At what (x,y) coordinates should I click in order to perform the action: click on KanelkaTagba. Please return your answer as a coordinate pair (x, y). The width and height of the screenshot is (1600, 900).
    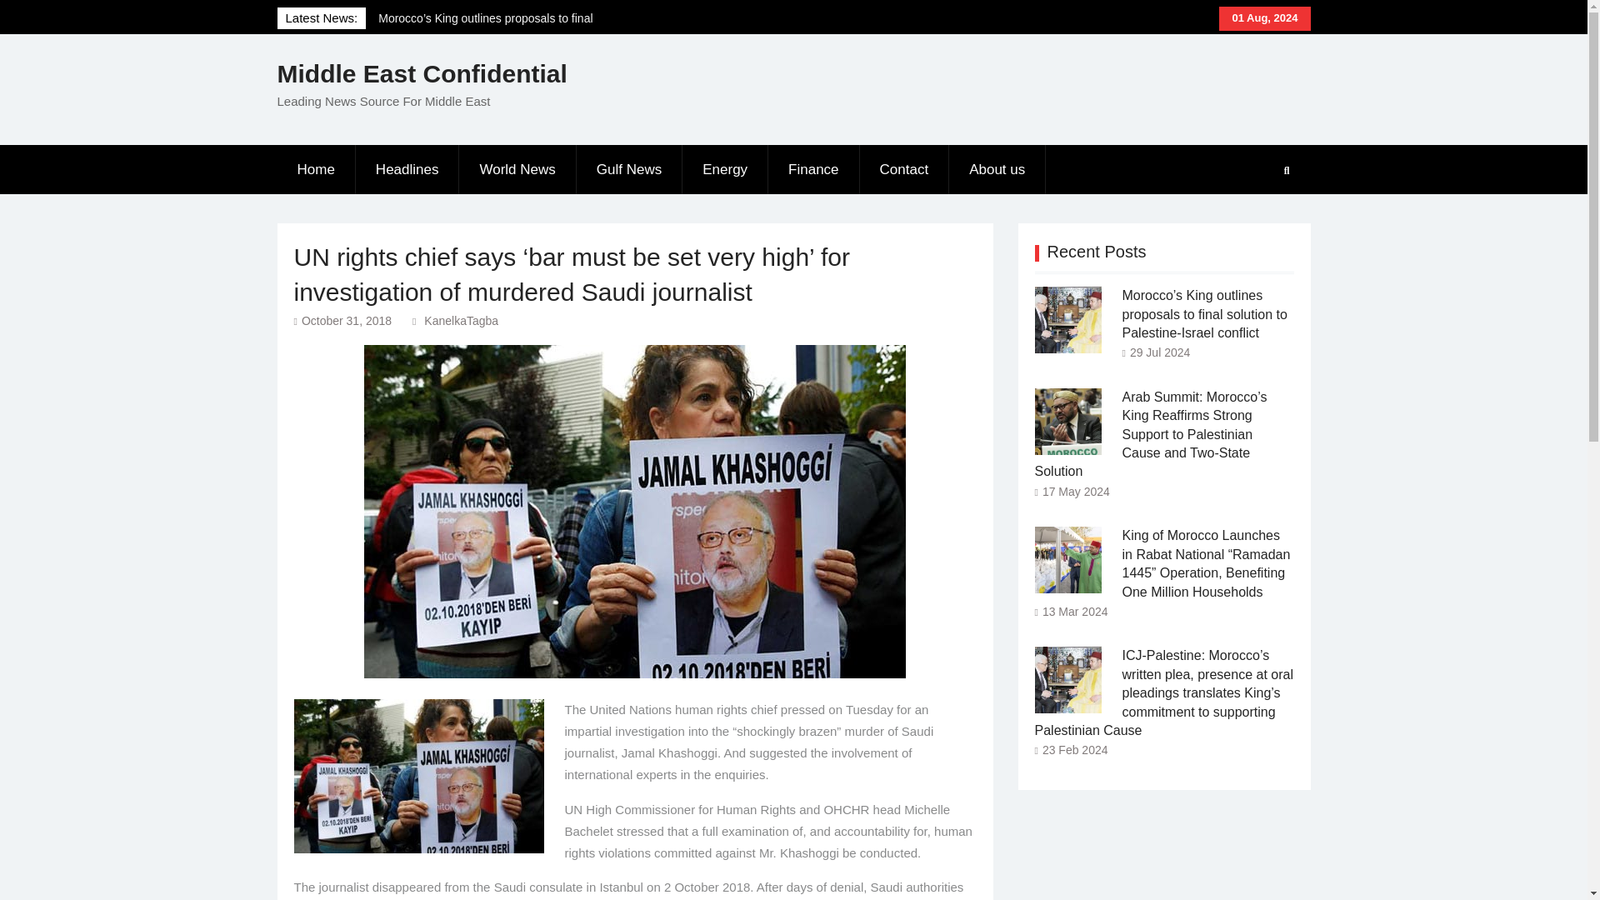
    Looking at the image, I should click on (460, 320).